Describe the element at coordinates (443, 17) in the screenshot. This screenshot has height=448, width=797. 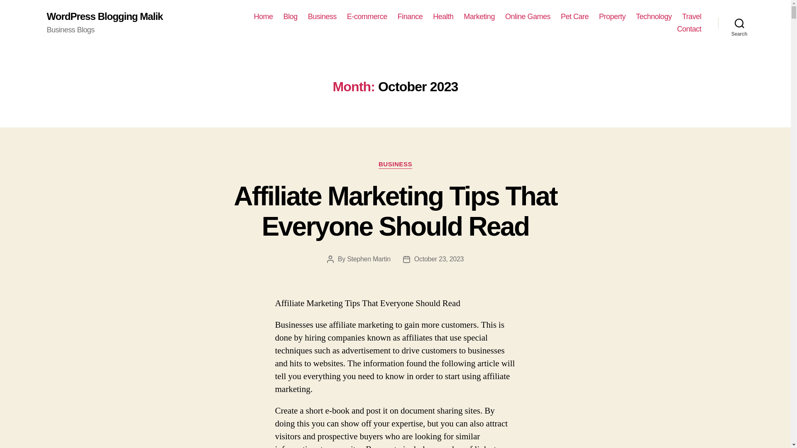
I see `Health` at that location.